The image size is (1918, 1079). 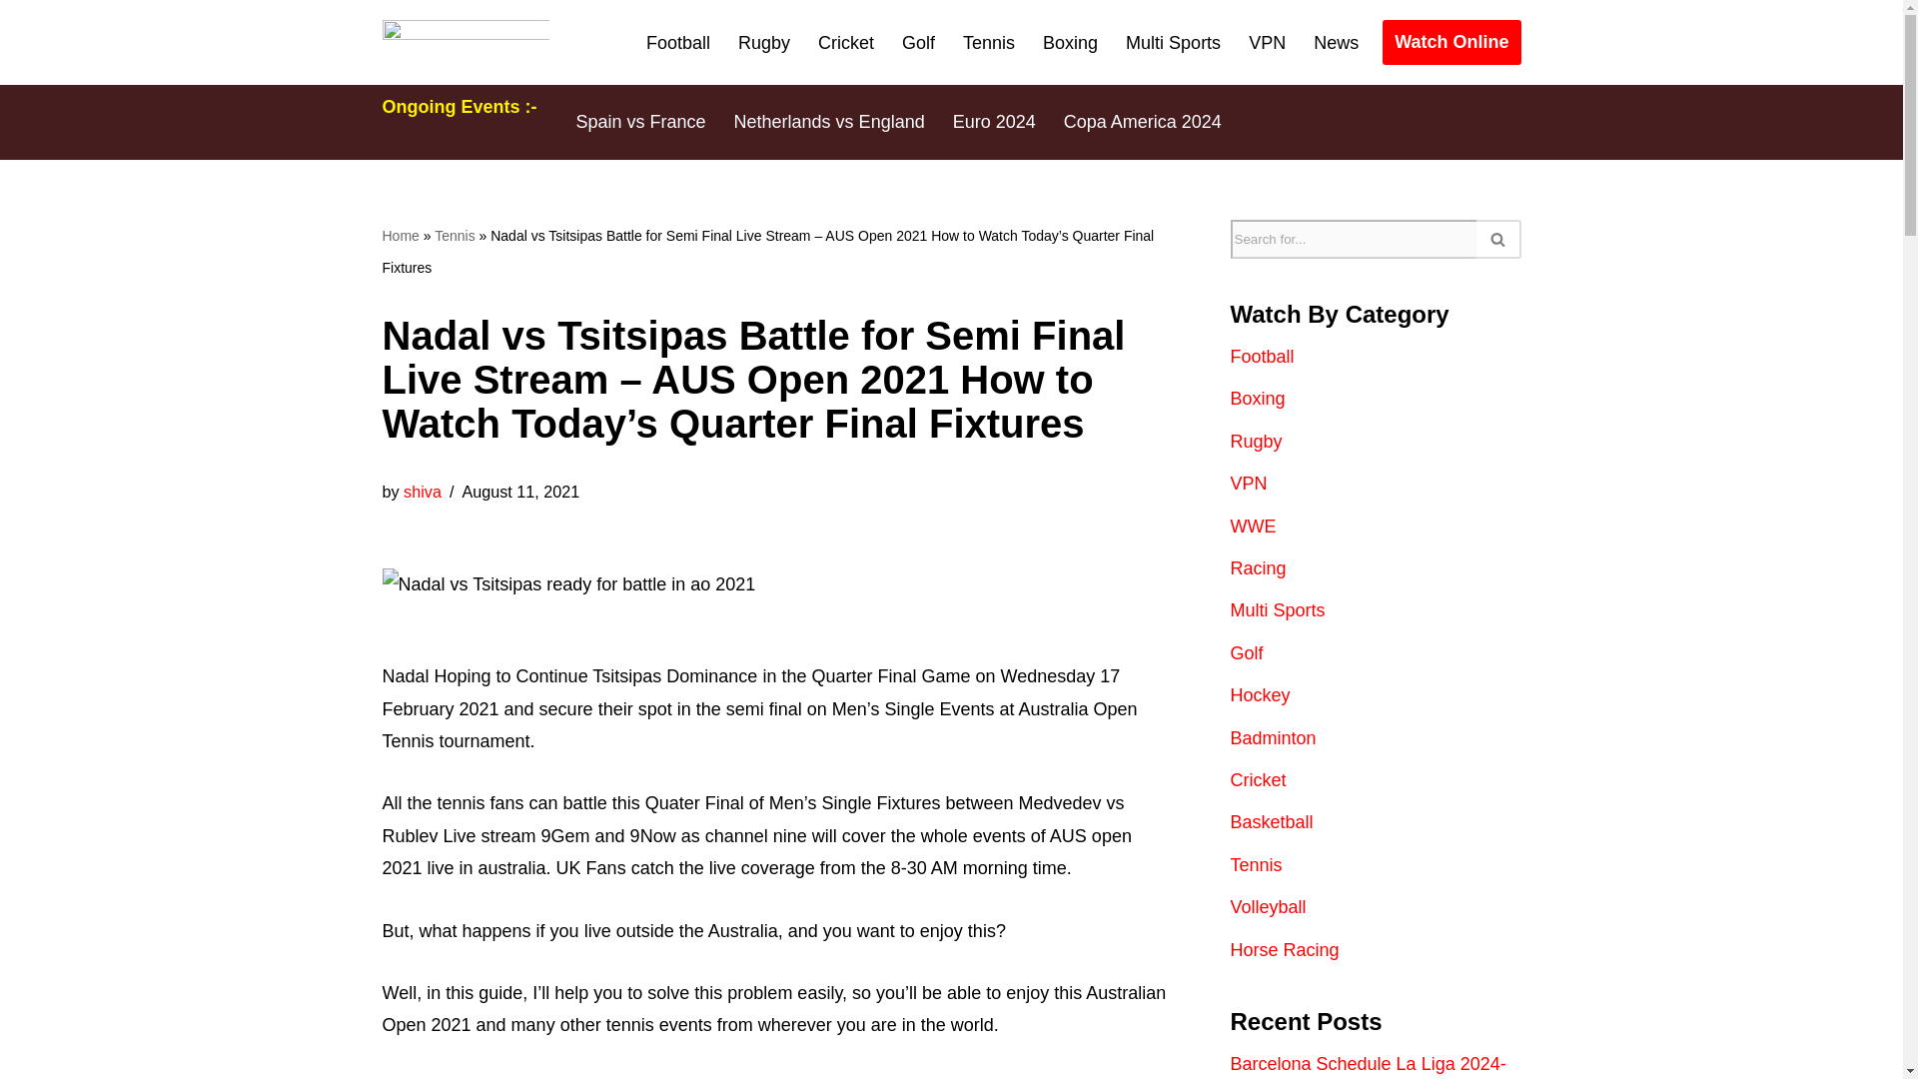 What do you see at coordinates (640, 122) in the screenshot?
I see `Spain vs France` at bounding box center [640, 122].